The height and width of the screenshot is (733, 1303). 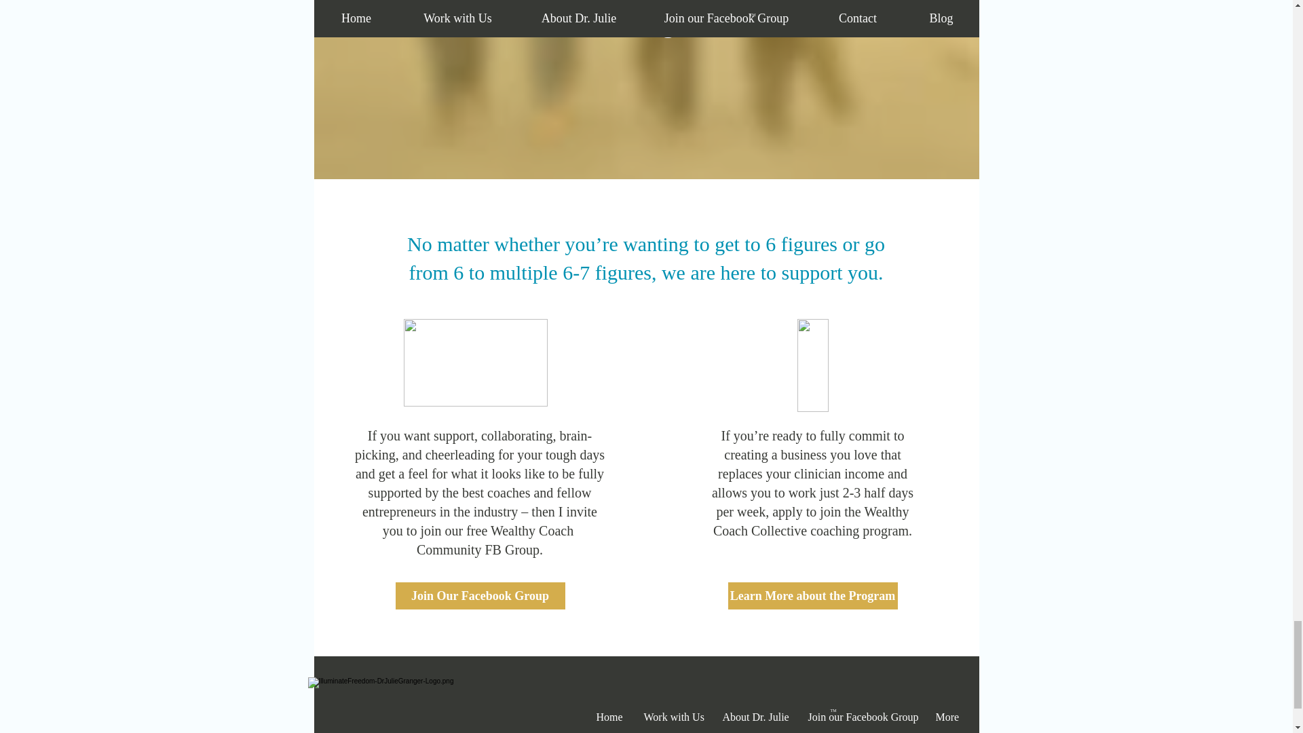 What do you see at coordinates (812, 595) in the screenshot?
I see `Learn More about the Program` at bounding box center [812, 595].